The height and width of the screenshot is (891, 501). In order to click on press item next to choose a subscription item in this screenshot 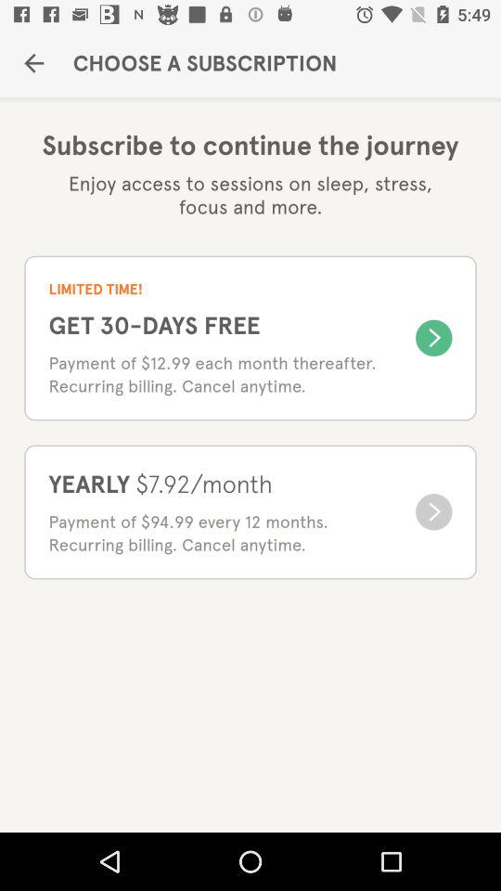, I will do `click(33, 63)`.